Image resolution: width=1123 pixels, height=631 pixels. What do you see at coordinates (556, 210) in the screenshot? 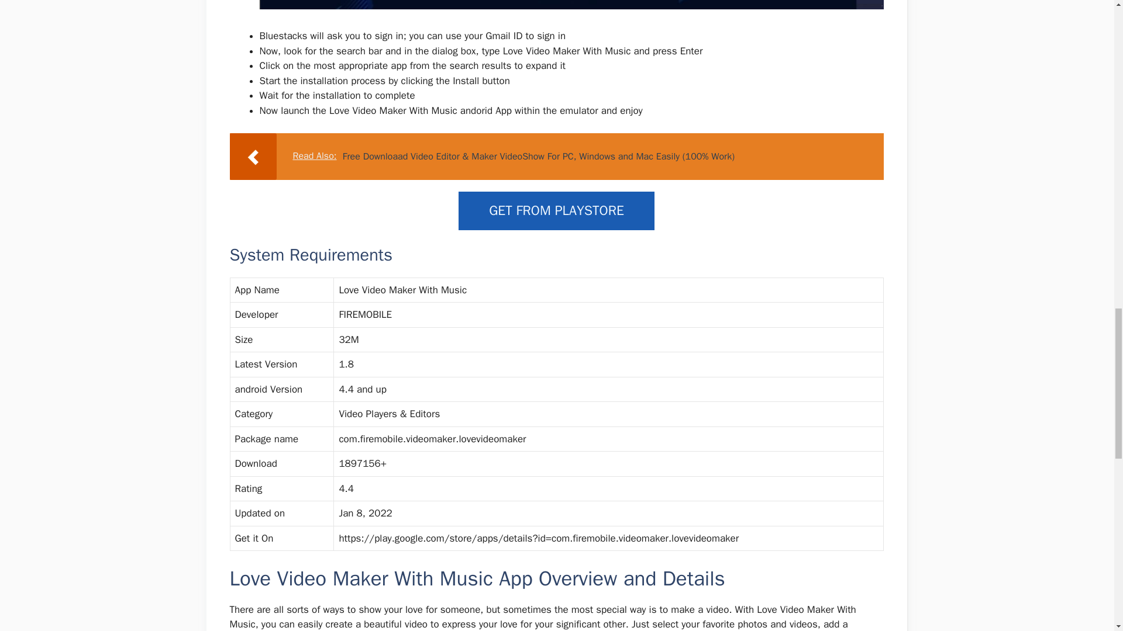
I see `GET FROM PLAYSTORE` at bounding box center [556, 210].